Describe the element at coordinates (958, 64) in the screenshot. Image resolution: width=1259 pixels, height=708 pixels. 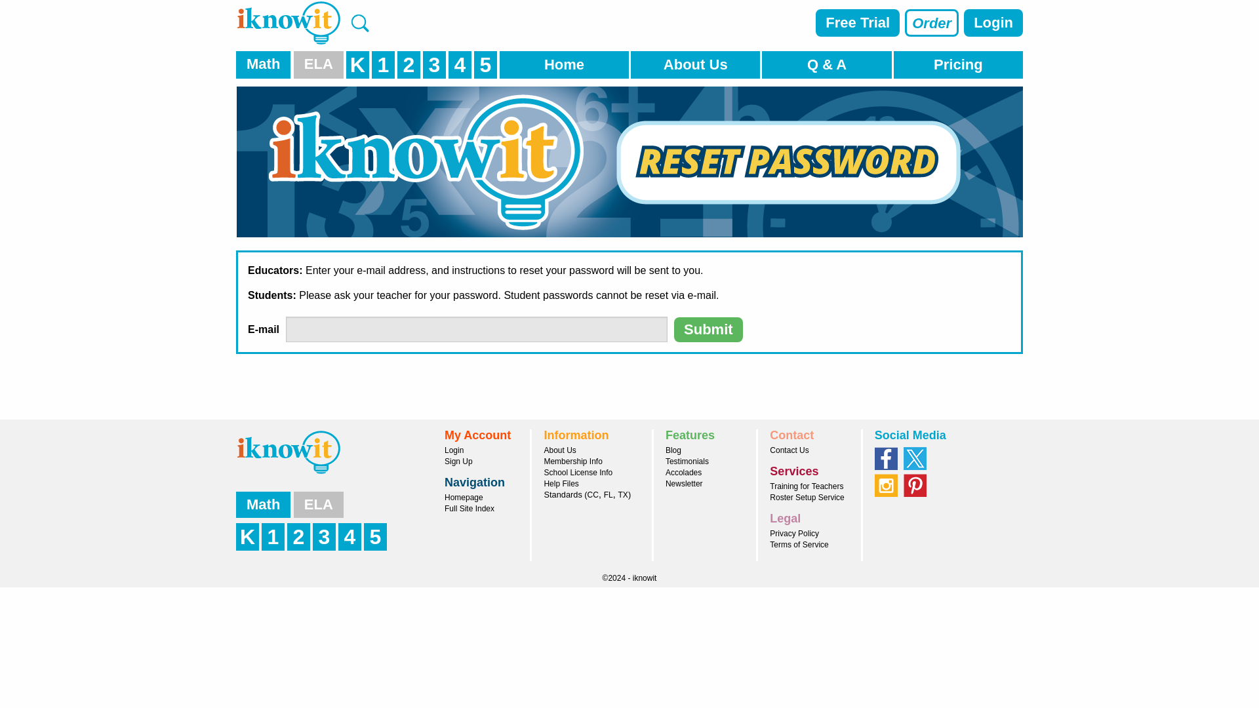
I see `Pricing` at that location.